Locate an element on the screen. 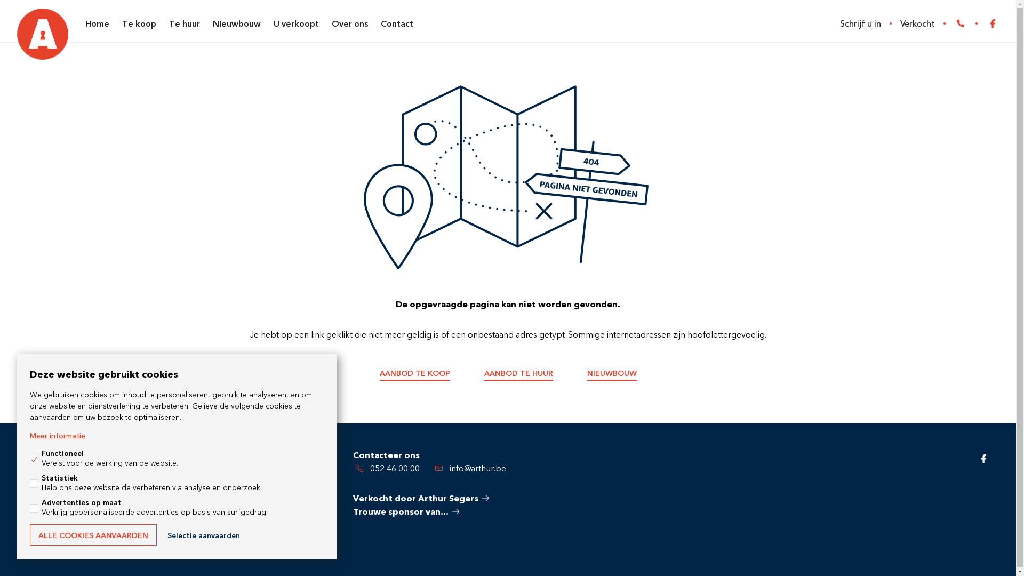 This screenshot has width=1024, height=576. Meer informatie is located at coordinates (58, 435).